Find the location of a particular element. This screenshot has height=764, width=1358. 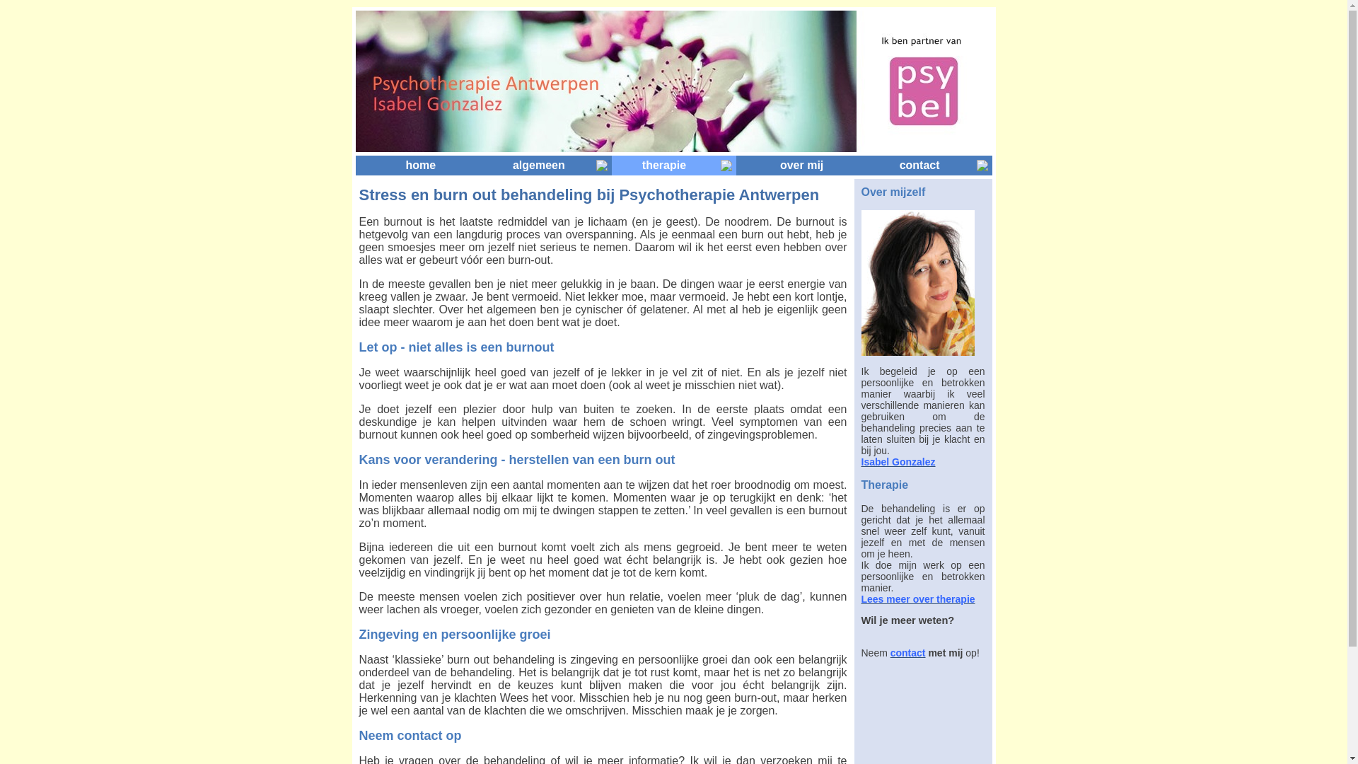

over mij is located at coordinates (801, 166).